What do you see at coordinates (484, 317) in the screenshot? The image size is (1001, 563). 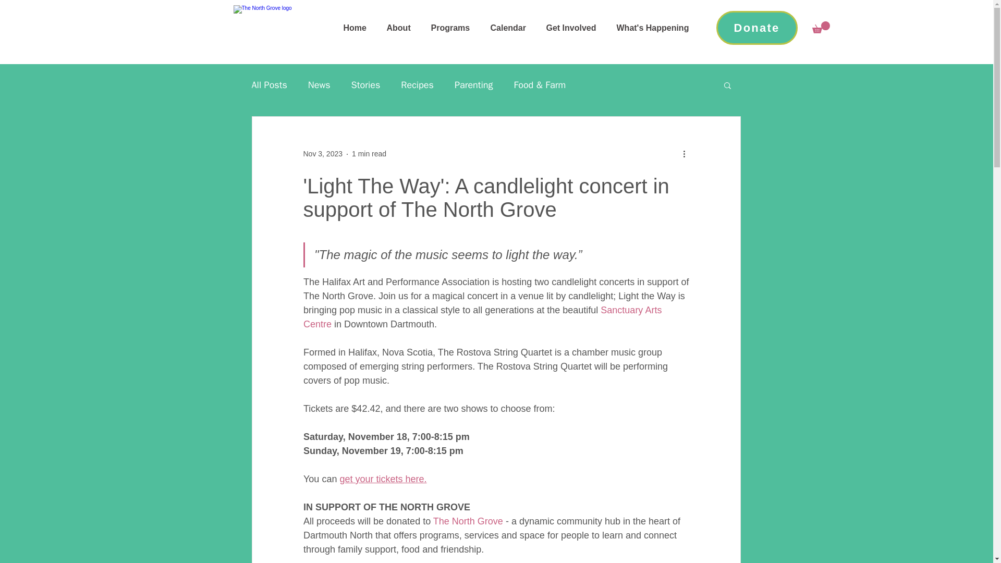 I see `Sanctuary Arts Centre` at bounding box center [484, 317].